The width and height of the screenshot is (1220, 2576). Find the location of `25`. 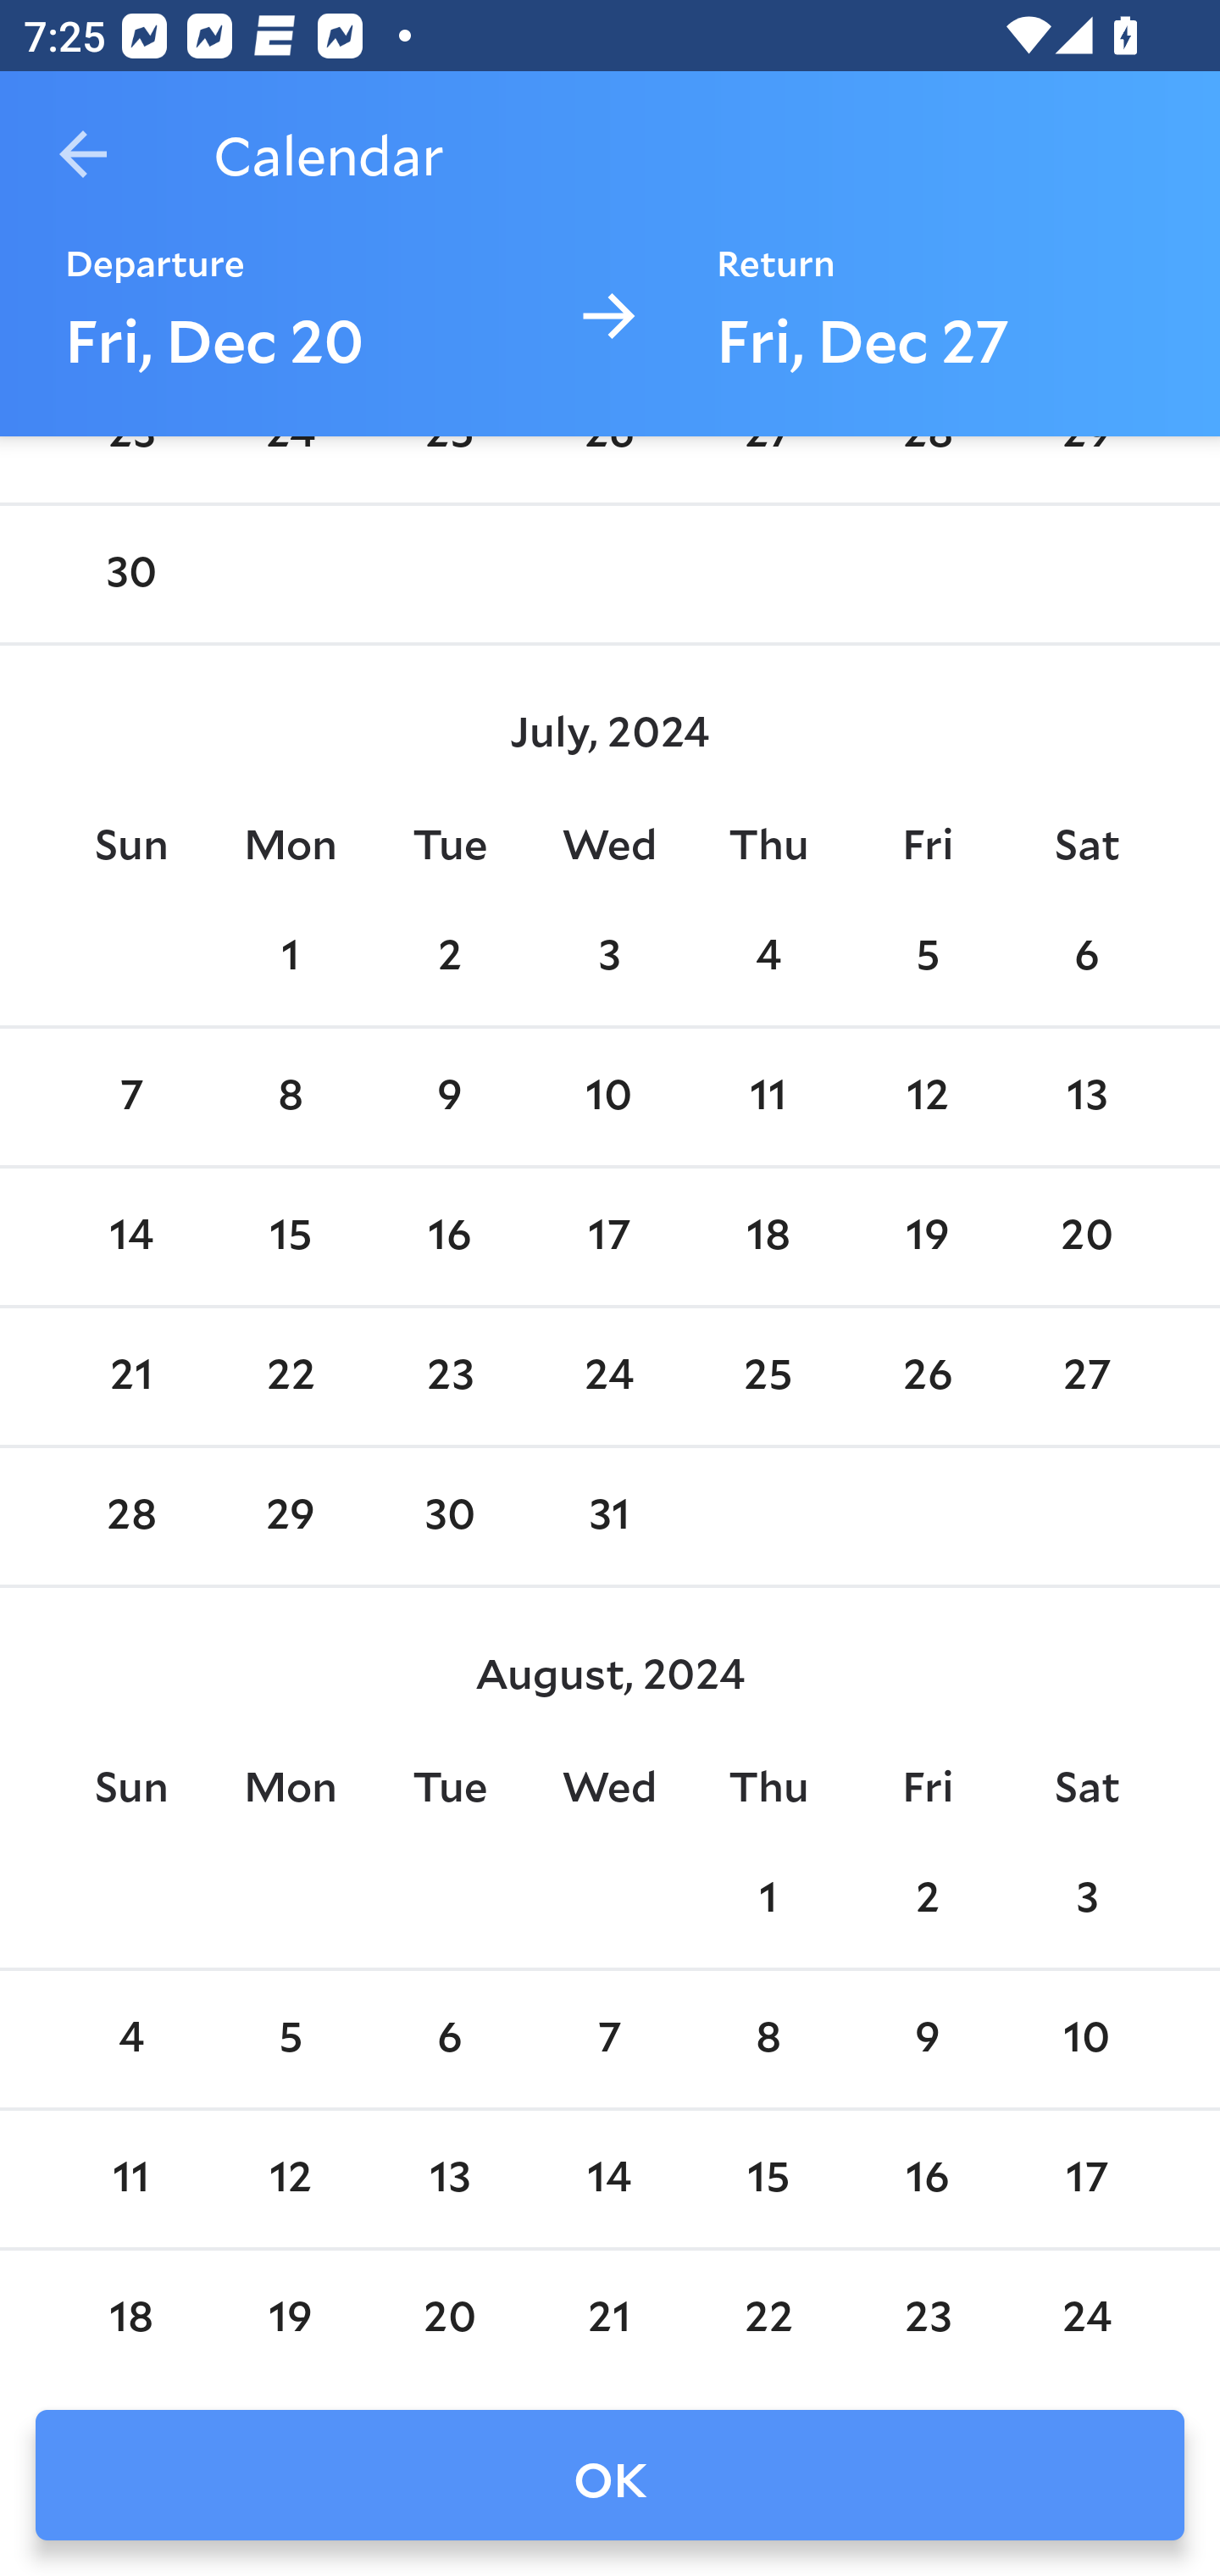

25 is located at coordinates (768, 1378).